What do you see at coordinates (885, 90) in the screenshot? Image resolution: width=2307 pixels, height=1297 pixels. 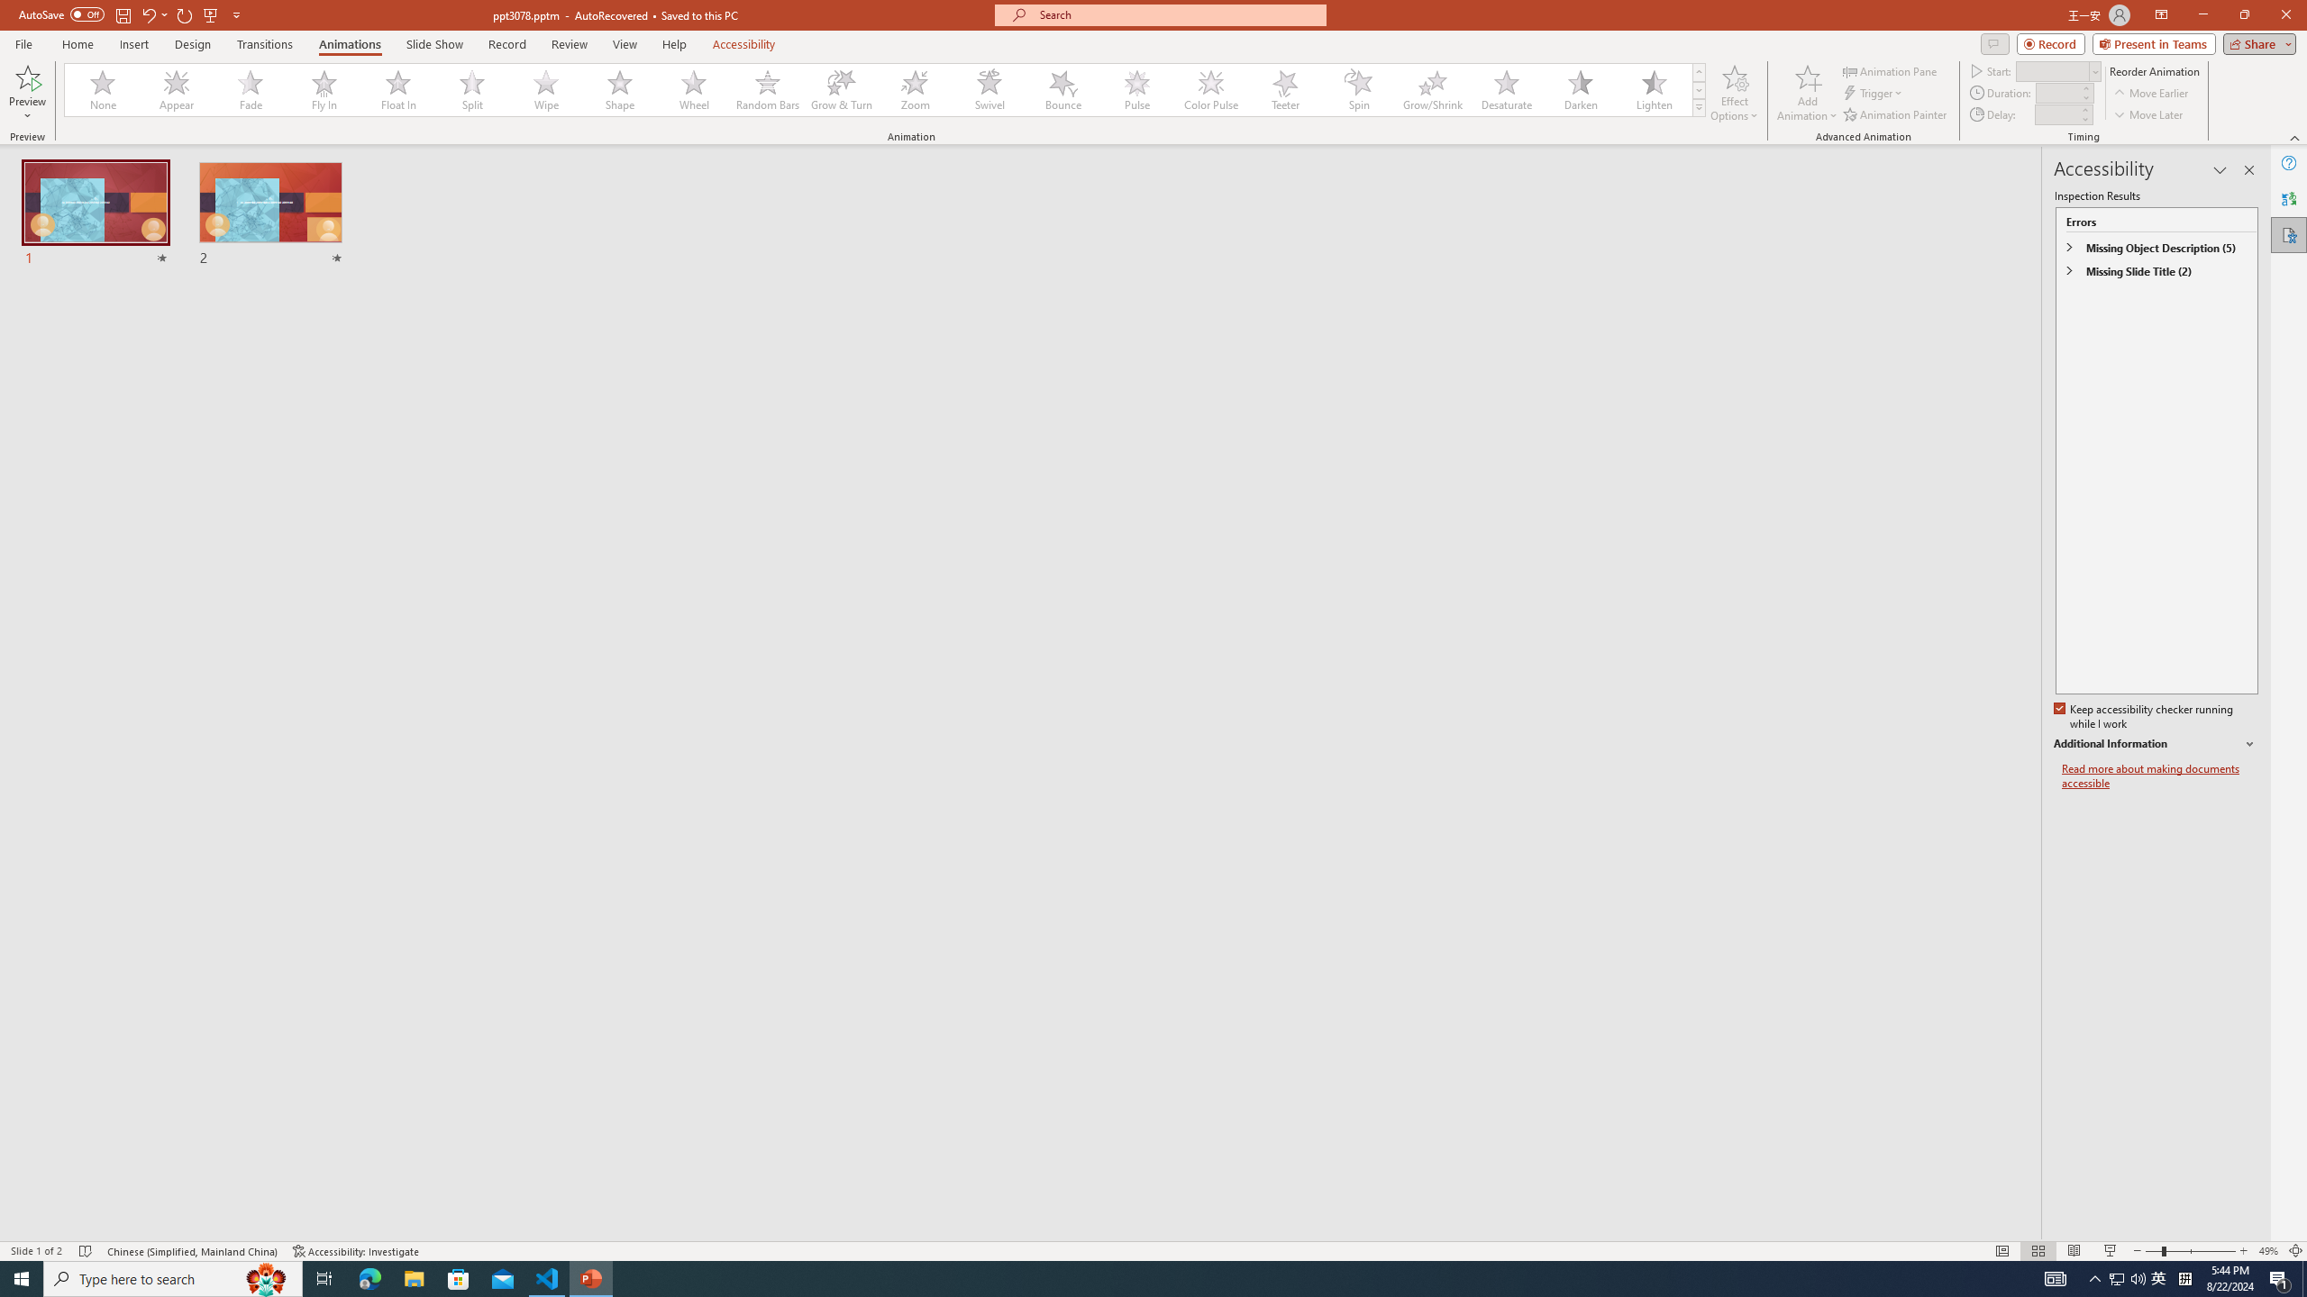 I see `AutomationID: AnimationGallery` at bounding box center [885, 90].